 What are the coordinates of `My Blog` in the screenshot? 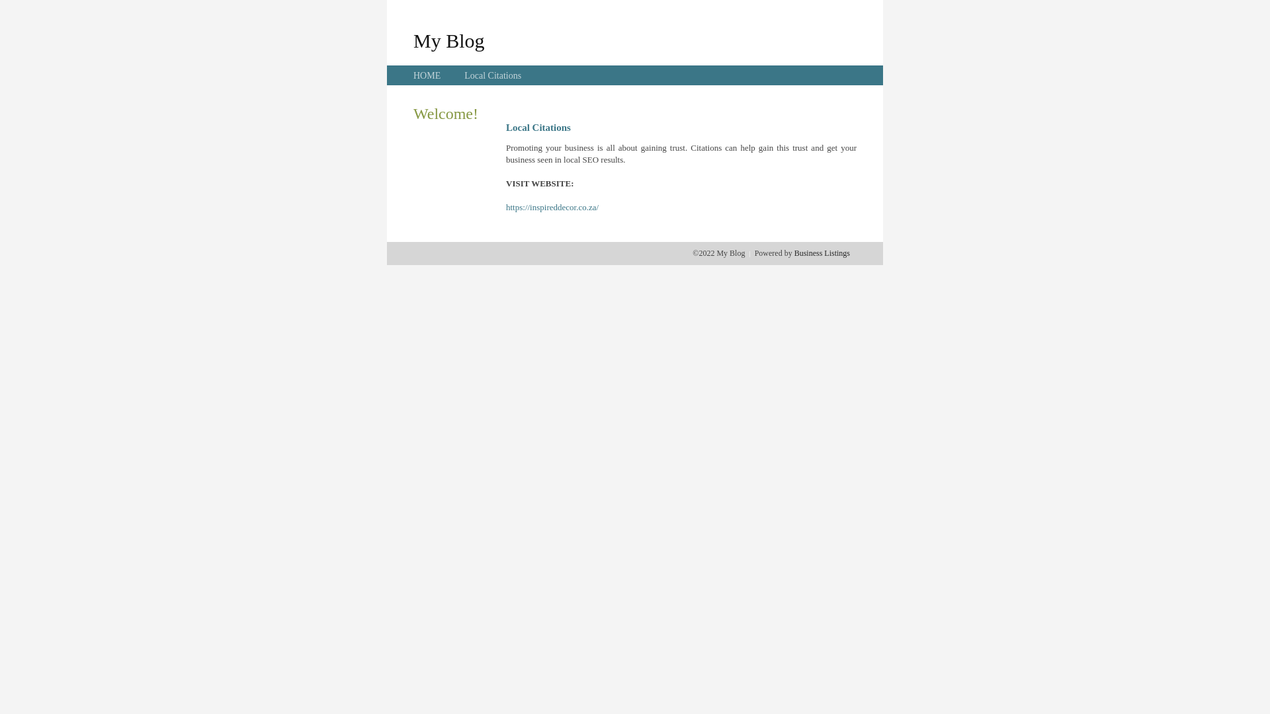 It's located at (449, 40).